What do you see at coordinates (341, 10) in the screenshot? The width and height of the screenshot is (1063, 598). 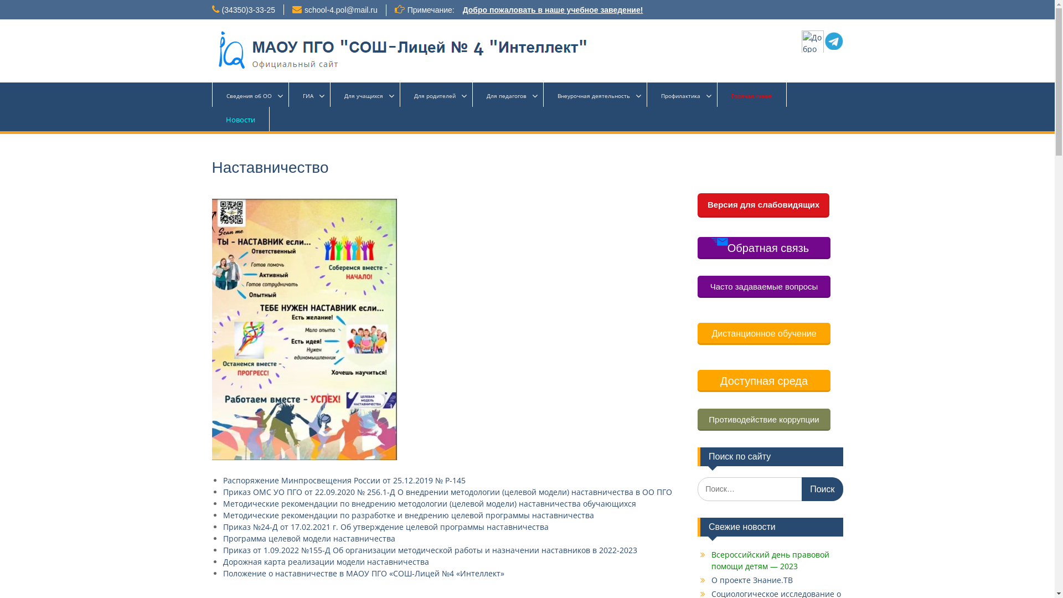 I see `school-4.pol@mail.ru` at bounding box center [341, 10].